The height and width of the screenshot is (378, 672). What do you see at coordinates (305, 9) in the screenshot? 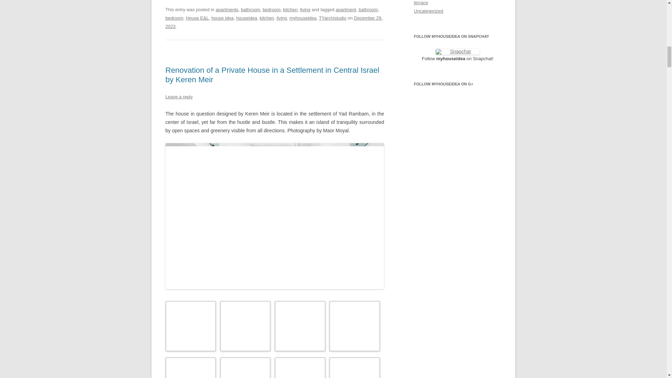
I see `living` at bounding box center [305, 9].